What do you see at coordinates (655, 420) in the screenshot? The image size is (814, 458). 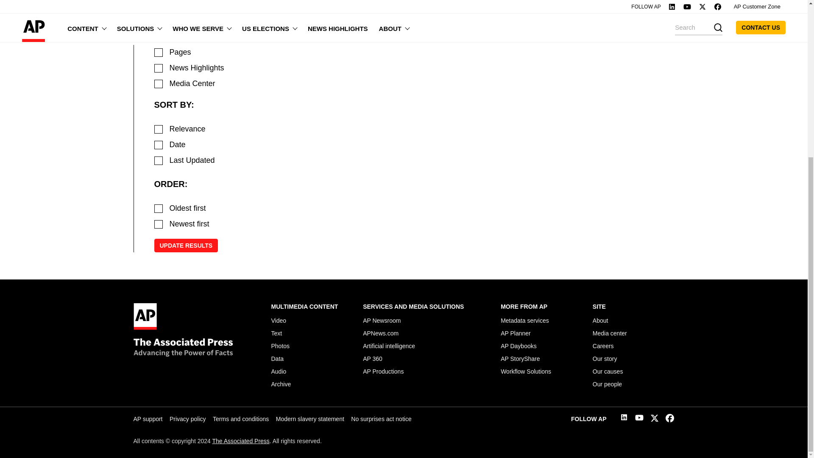 I see `Twitter` at bounding box center [655, 420].